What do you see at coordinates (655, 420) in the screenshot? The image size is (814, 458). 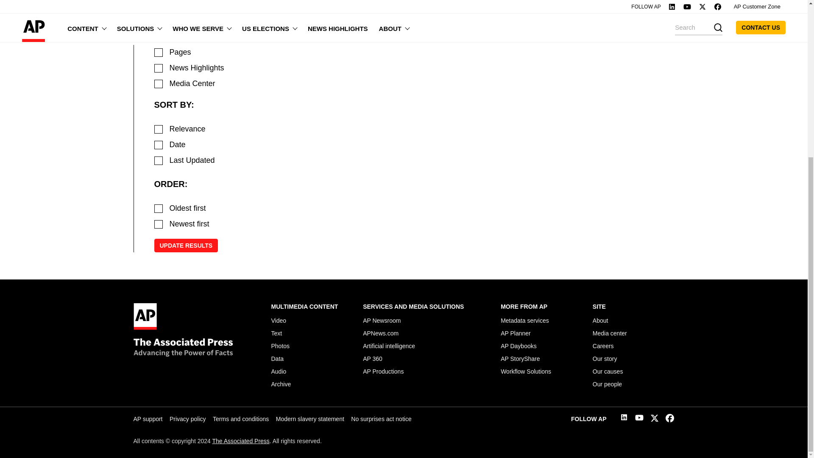 I see `Twitter` at bounding box center [655, 420].